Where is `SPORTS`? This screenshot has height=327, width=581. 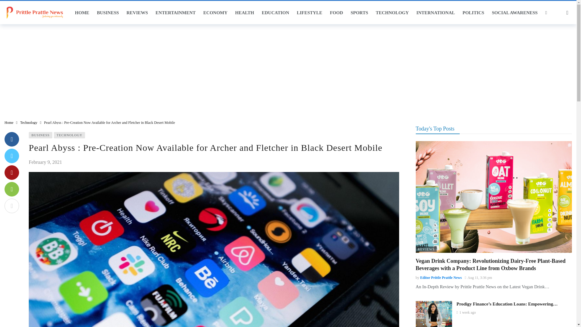 SPORTS is located at coordinates (359, 13).